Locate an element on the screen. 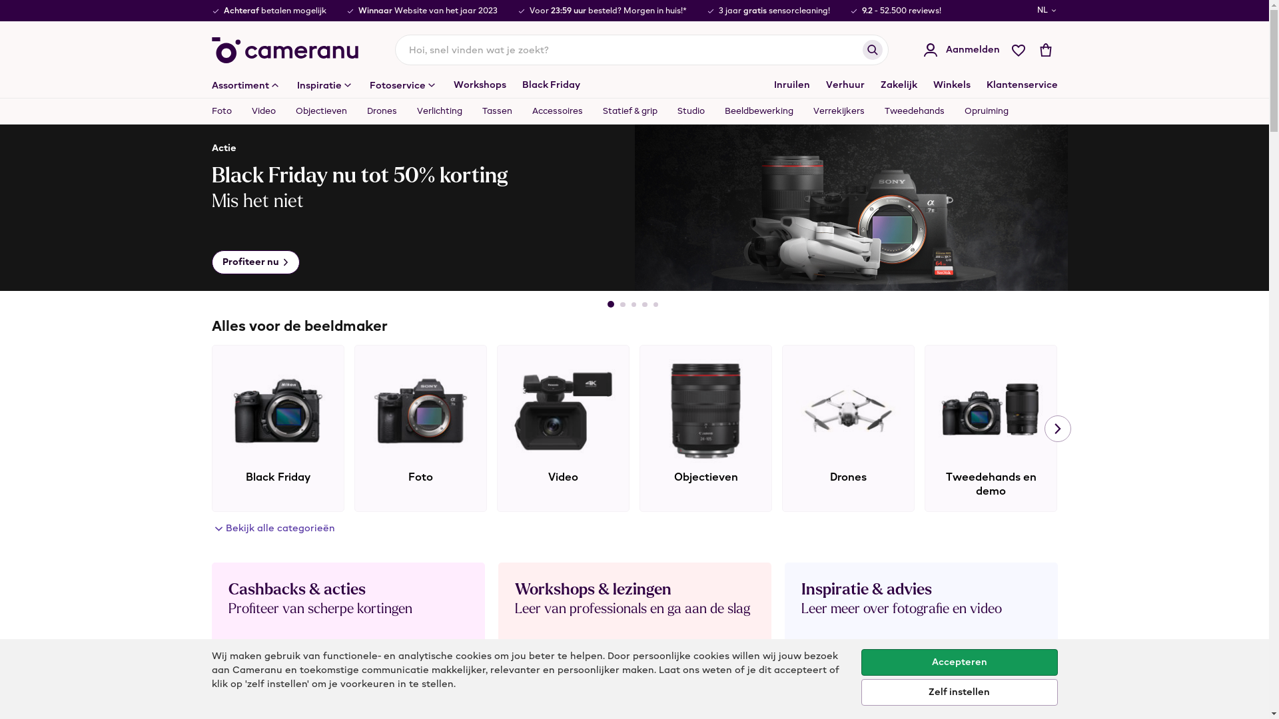 The height and width of the screenshot is (719, 1279). 9.2 - 52.500 reviews! is located at coordinates (902, 11).